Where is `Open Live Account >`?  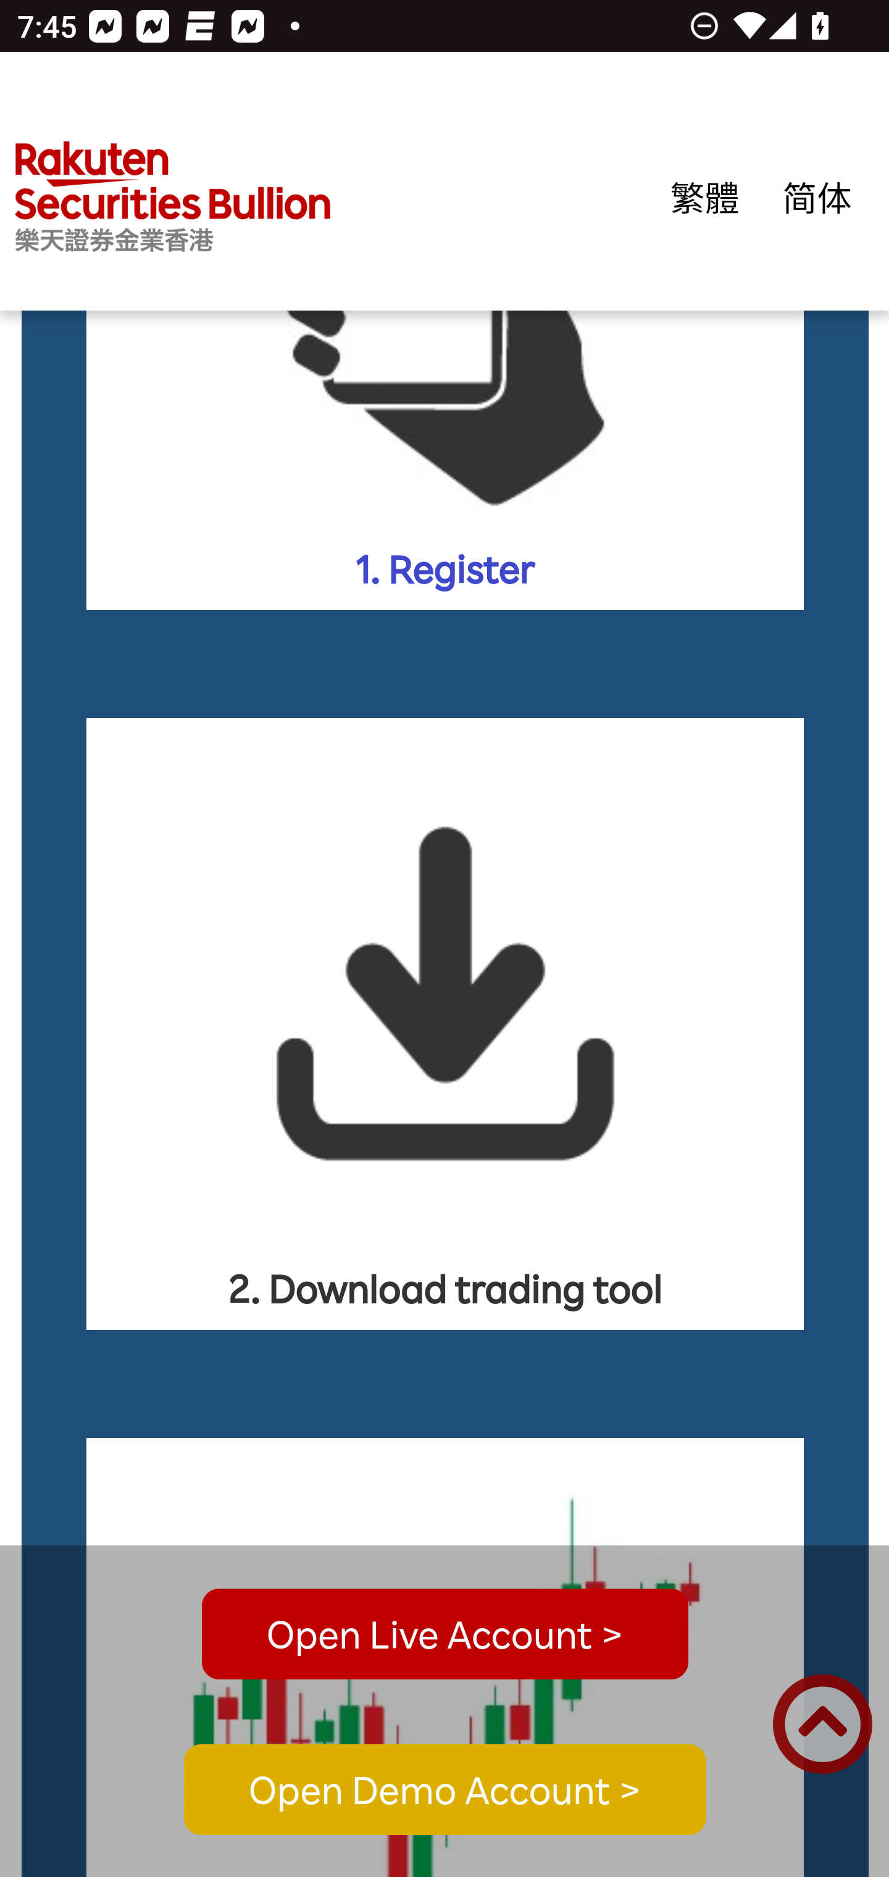 Open Live Account > is located at coordinates (444, 1634).